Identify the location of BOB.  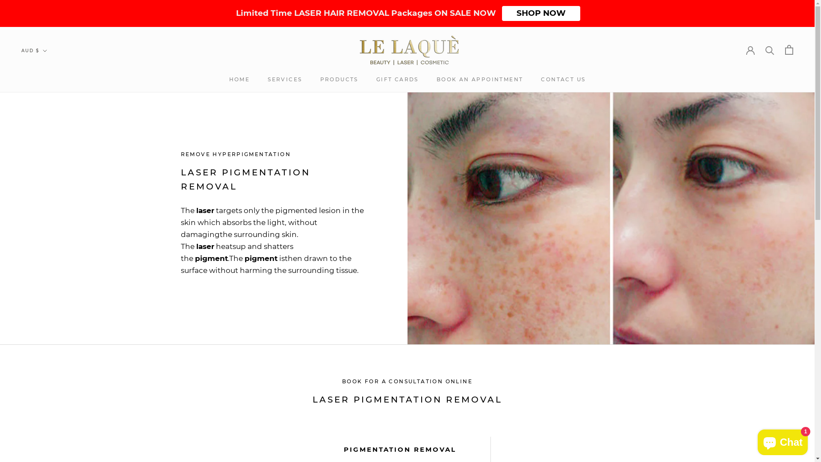
(49, 228).